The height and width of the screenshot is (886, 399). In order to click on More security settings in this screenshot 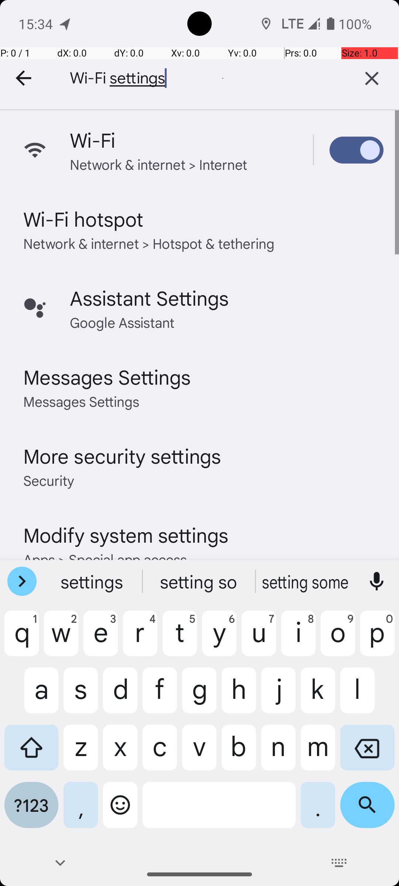, I will do `click(122, 456)`.